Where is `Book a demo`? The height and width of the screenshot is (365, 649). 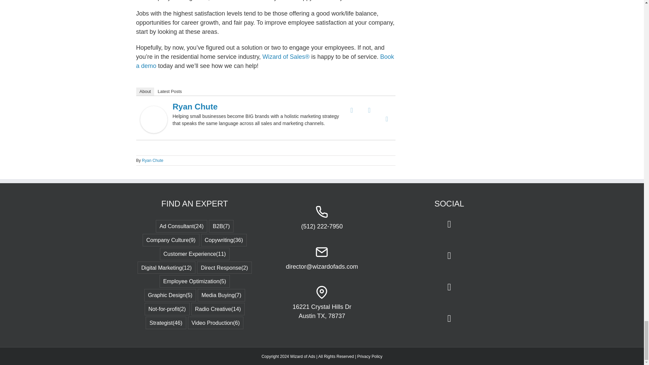
Book a demo is located at coordinates (265, 61).